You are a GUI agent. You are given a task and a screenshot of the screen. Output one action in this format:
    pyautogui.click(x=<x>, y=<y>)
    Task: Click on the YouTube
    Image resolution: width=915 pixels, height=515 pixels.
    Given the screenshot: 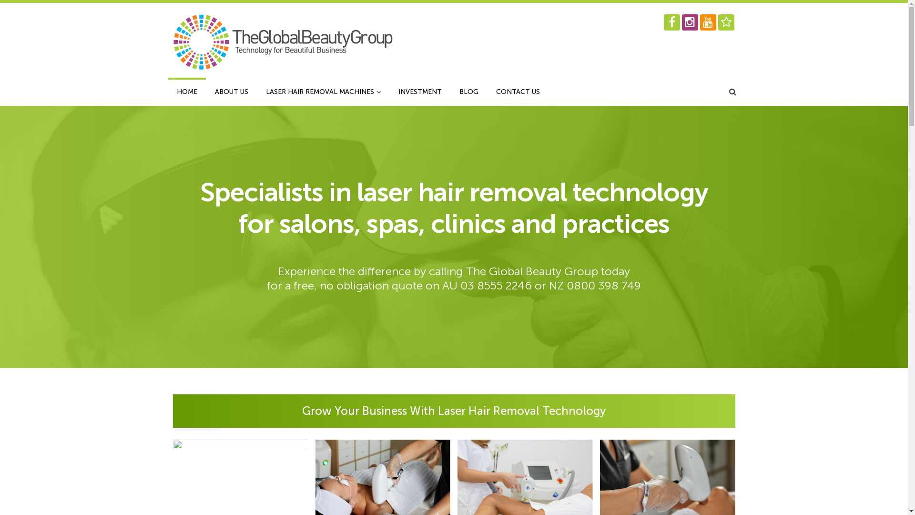 What is the action you would take?
    pyautogui.click(x=708, y=22)
    